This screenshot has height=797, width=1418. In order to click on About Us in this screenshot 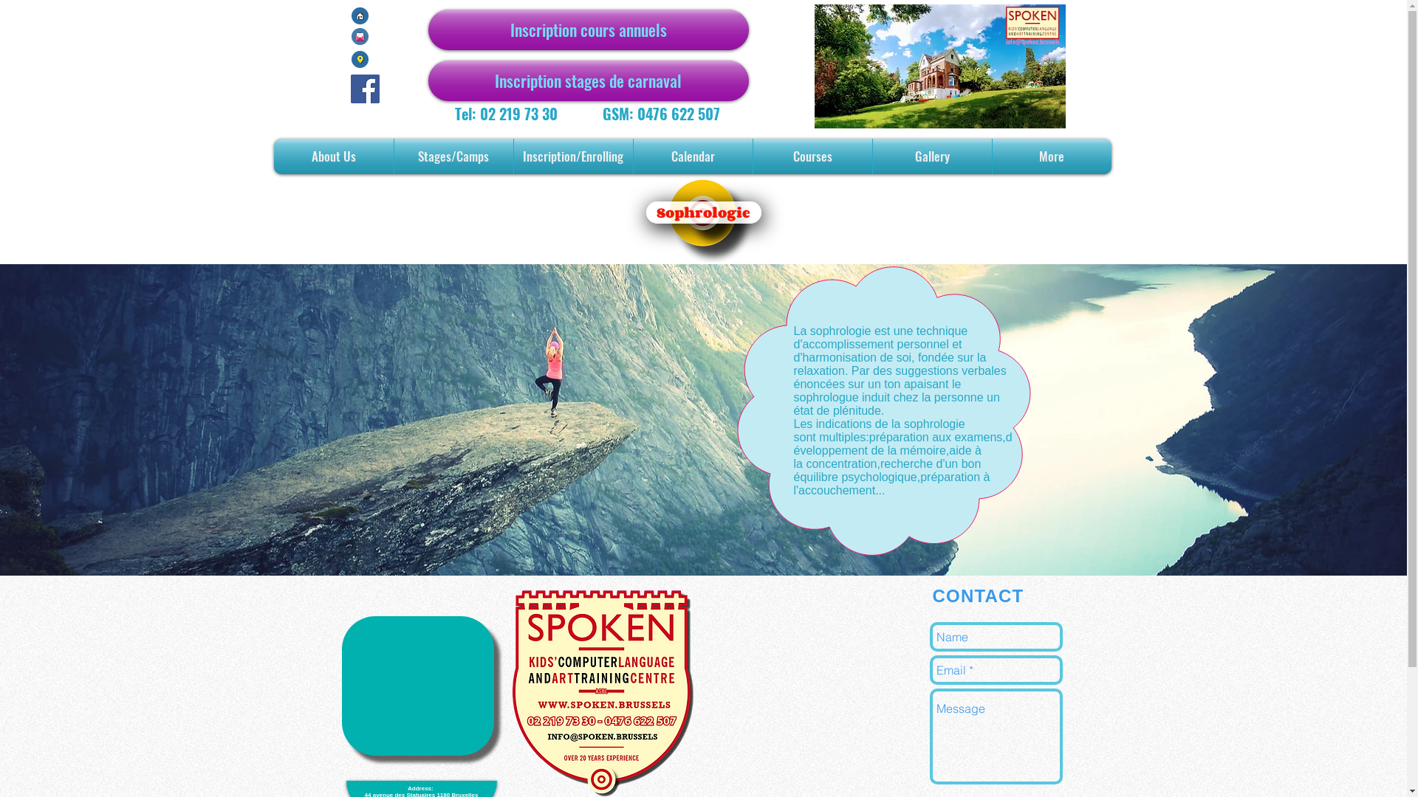, I will do `click(333, 156)`.